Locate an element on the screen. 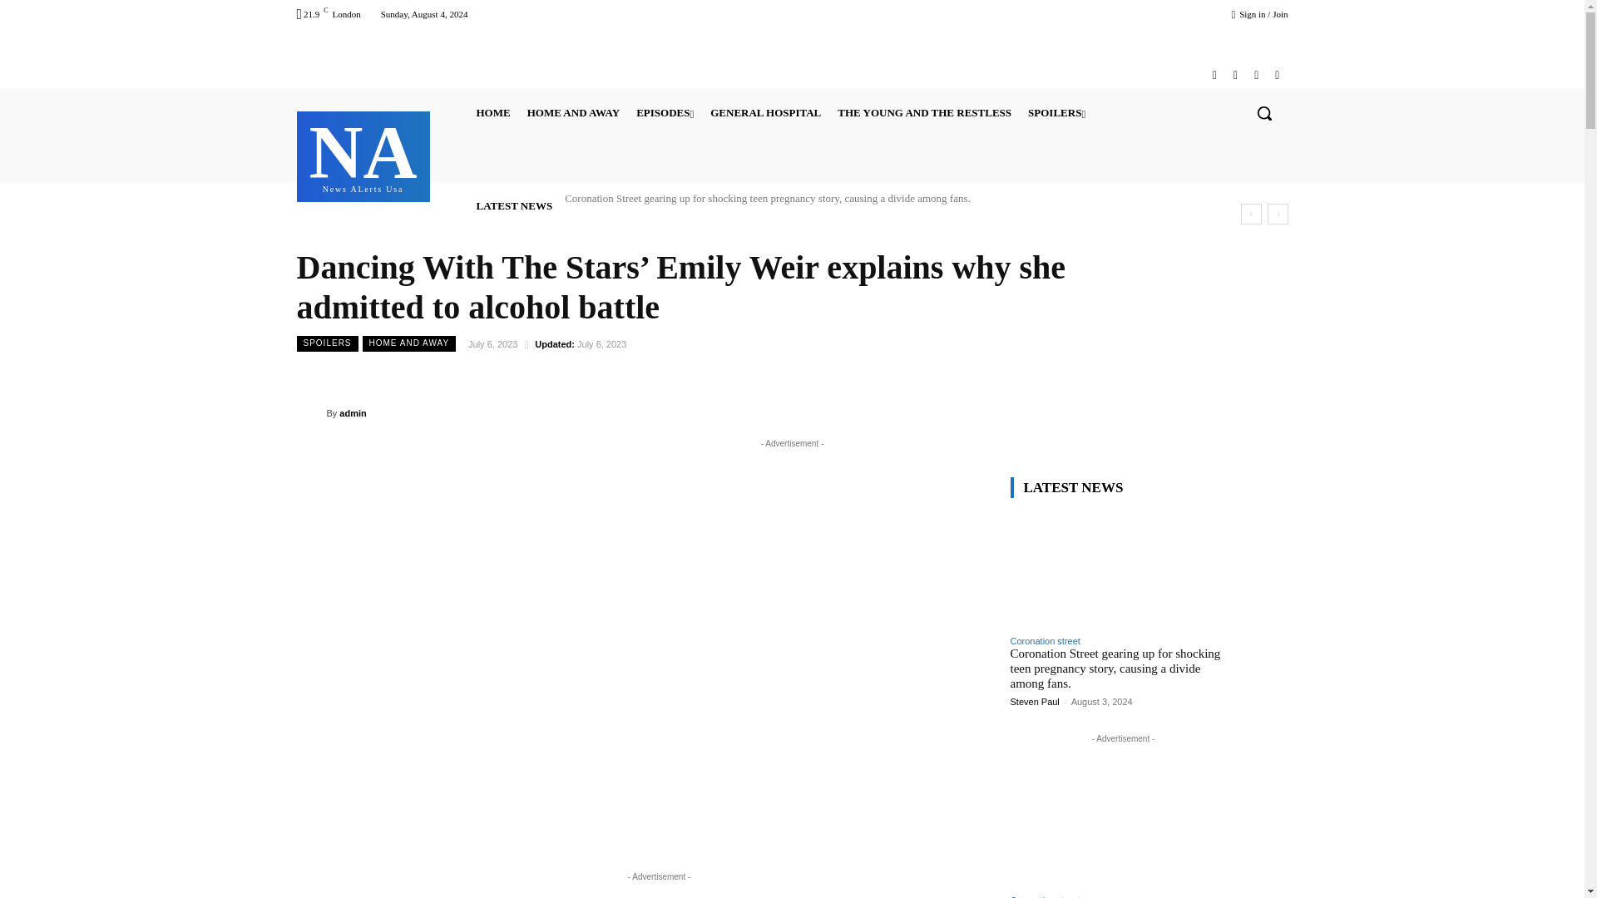  SPOILERS is located at coordinates (1056, 113).